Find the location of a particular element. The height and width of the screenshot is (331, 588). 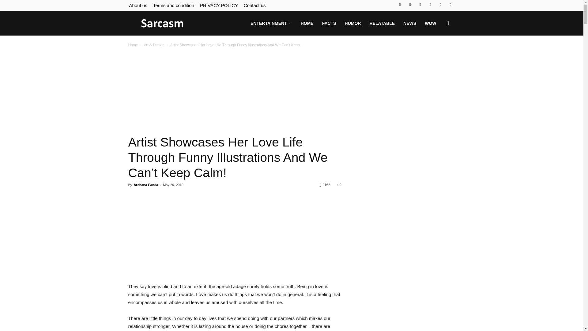

Sarcasm.co is located at coordinates (162, 23).